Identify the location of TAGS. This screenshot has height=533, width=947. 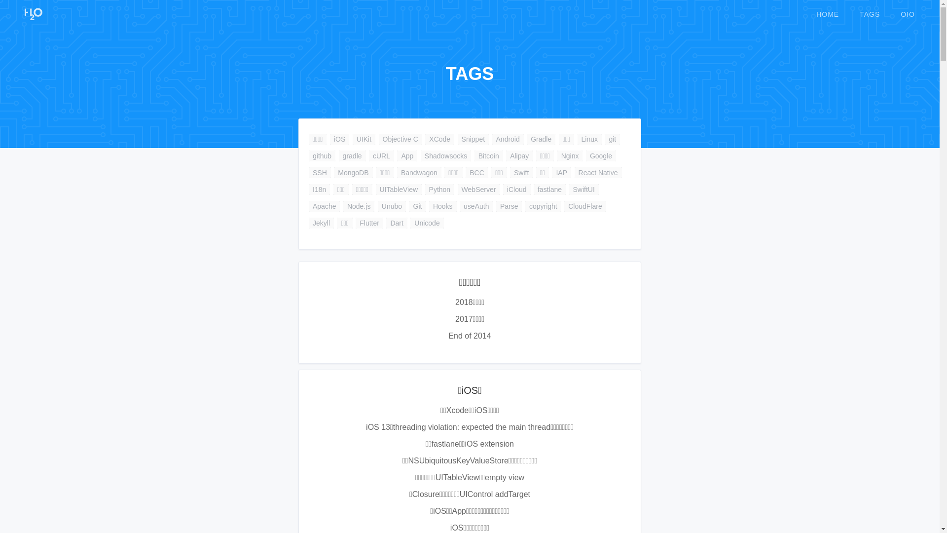
(870, 14).